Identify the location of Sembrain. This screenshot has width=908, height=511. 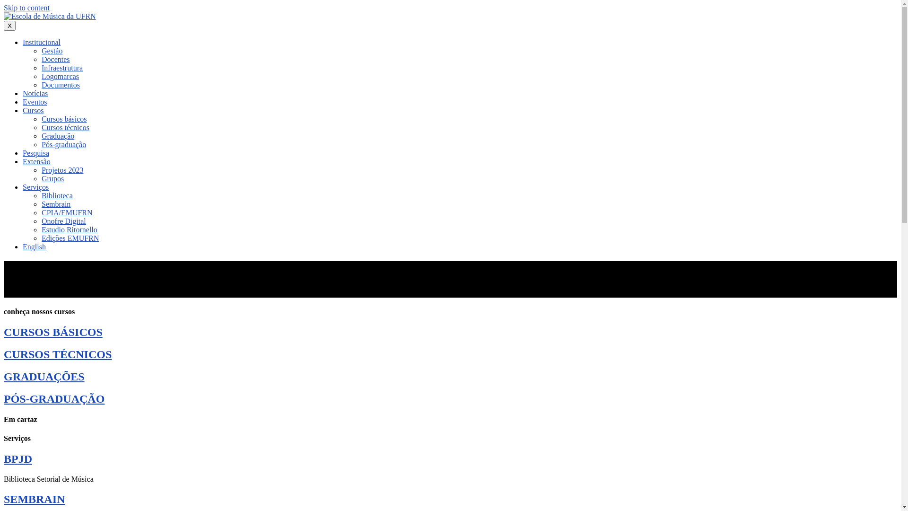
(56, 204).